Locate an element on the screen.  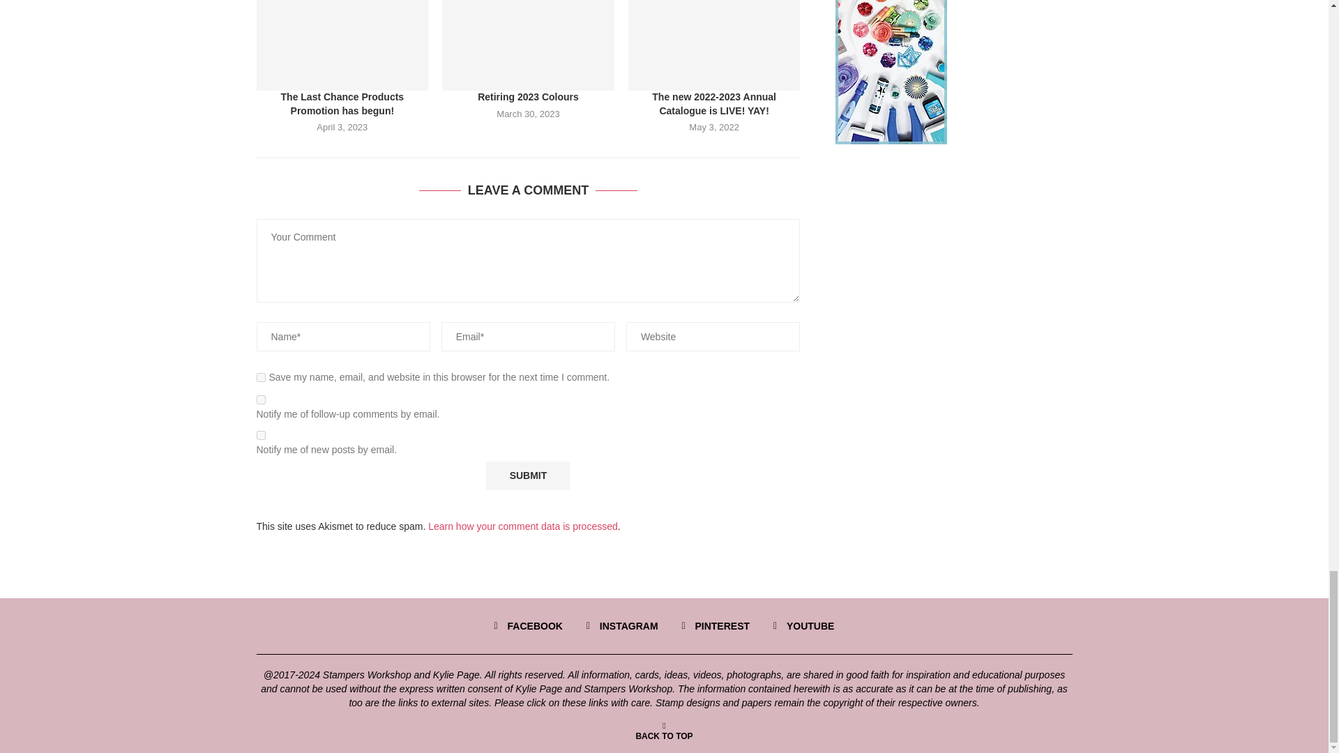
The Last Chance Products Promotion has begun! is located at coordinates (342, 45).